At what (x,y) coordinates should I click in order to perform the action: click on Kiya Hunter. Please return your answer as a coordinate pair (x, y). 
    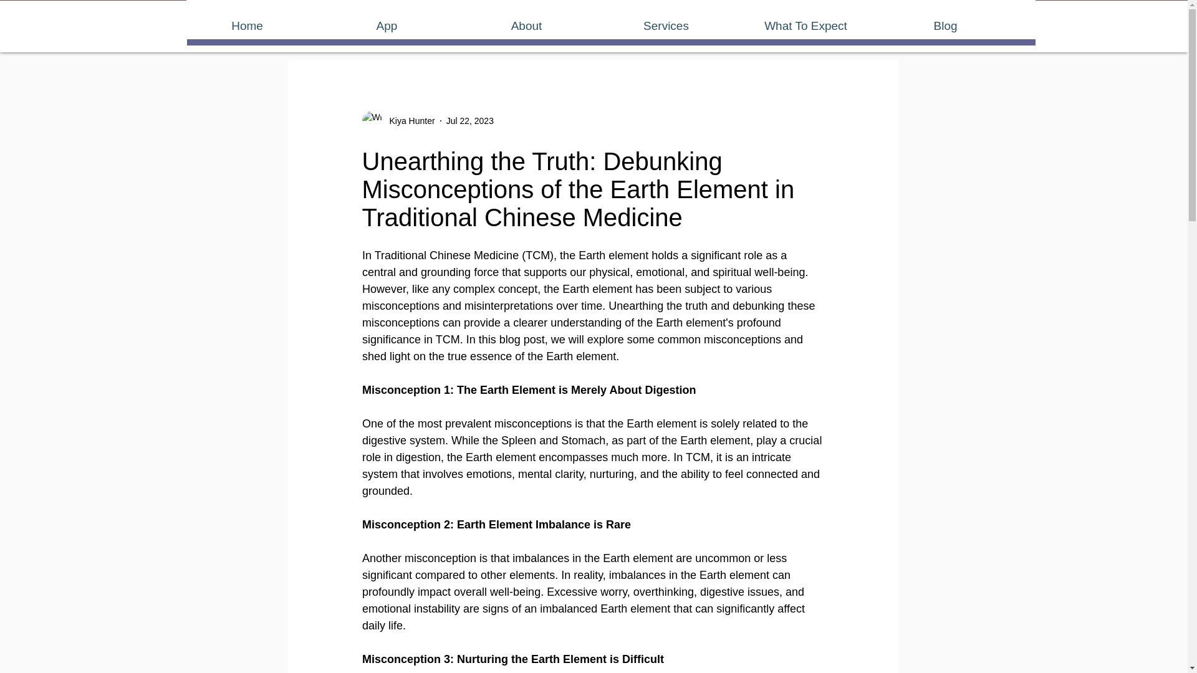
    Looking at the image, I should click on (408, 121).